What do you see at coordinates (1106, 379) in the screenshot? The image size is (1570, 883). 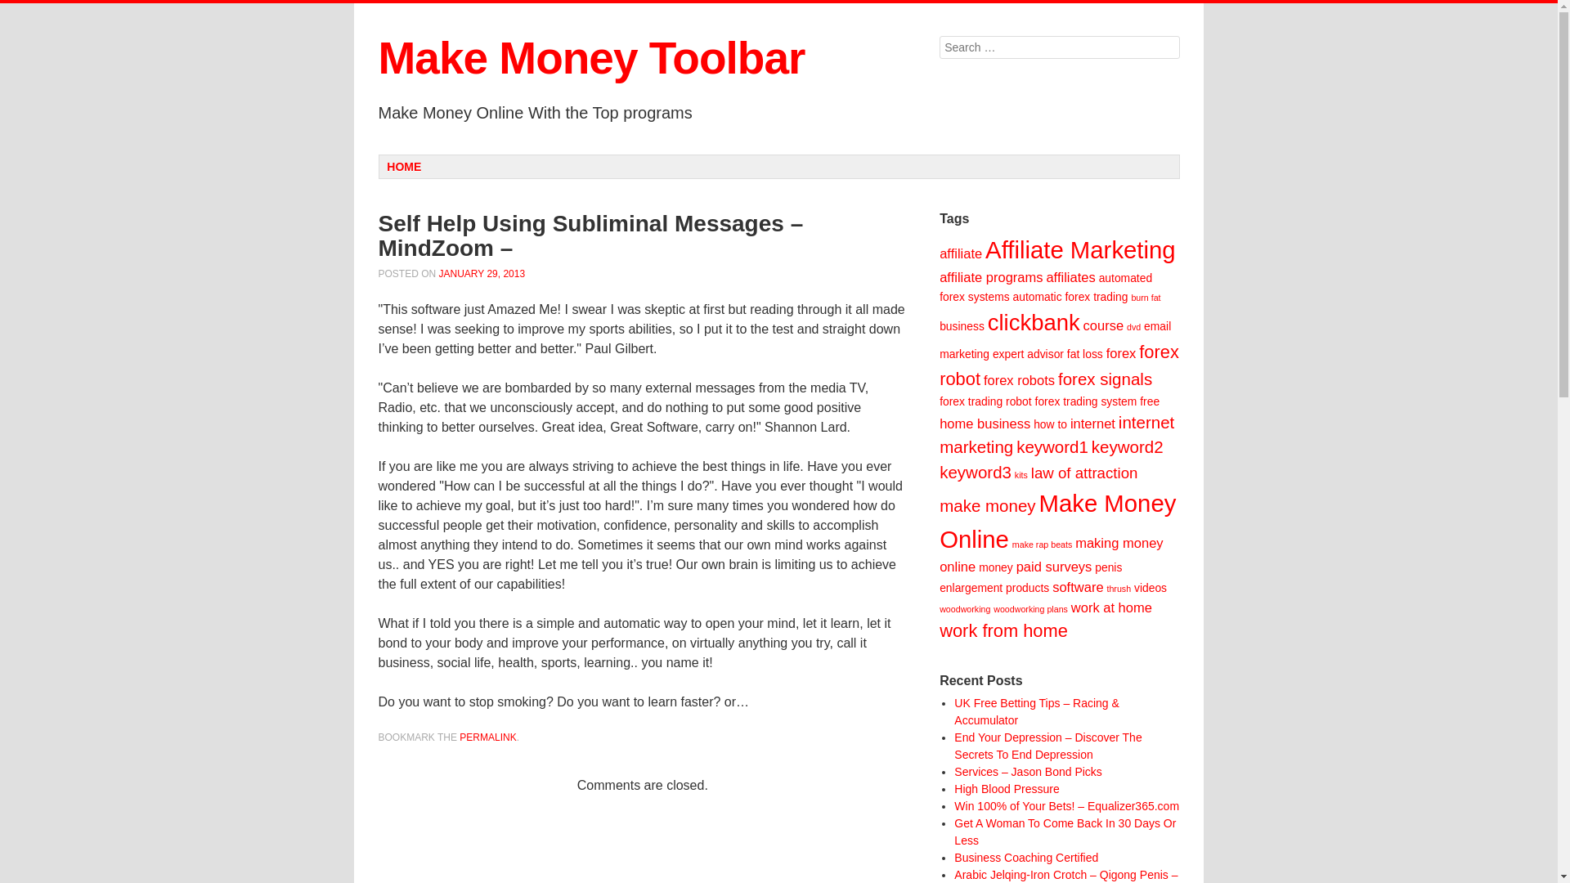 I see `forex signals` at bounding box center [1106, 379].